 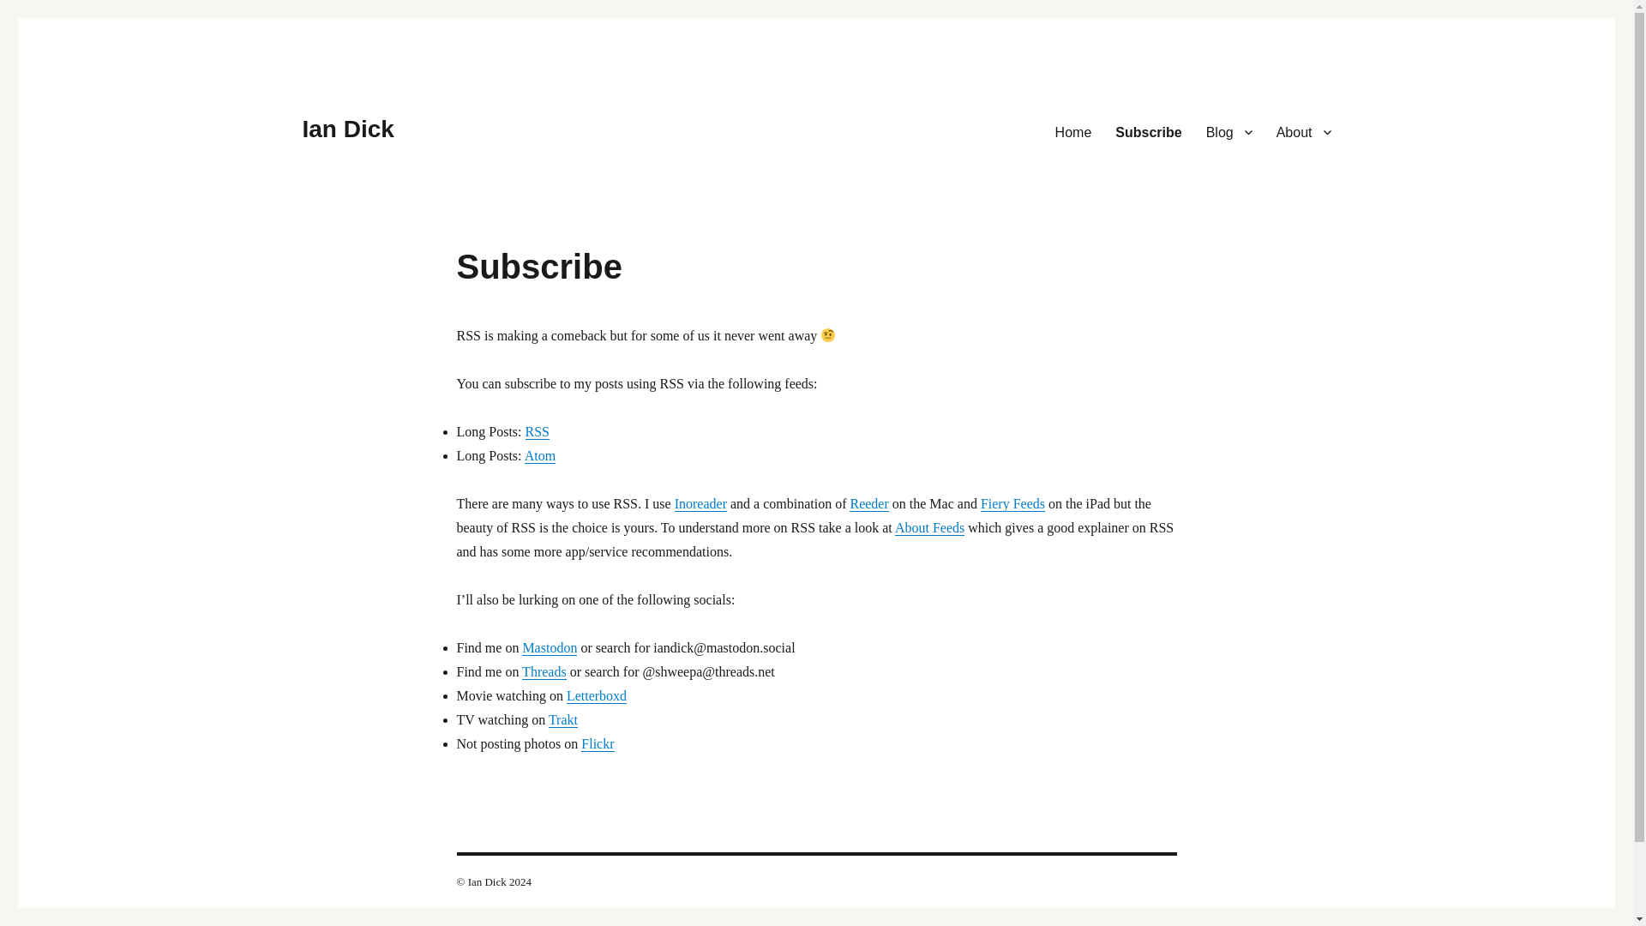 I want to click on Blog, so click(x=1229, y=131).